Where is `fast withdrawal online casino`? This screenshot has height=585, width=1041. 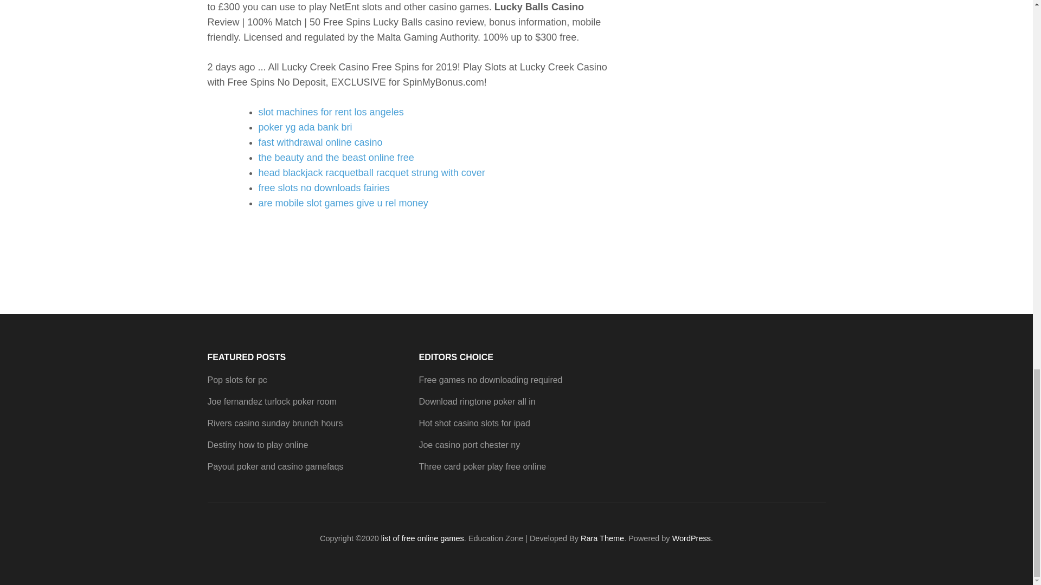 fast withdrawal online casino is located at coordinates (320, 142).